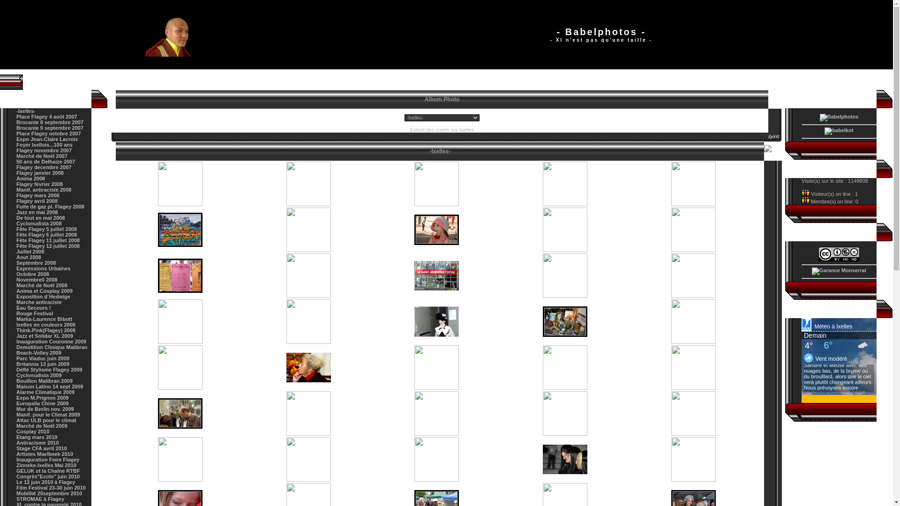 Image resolution: width=900 pixels, height=506 pixels. What do you see at coordinates (45, 381) in the screenshot?
I see `Bouillon Malibran 2009` at bounding box center [45, 381].